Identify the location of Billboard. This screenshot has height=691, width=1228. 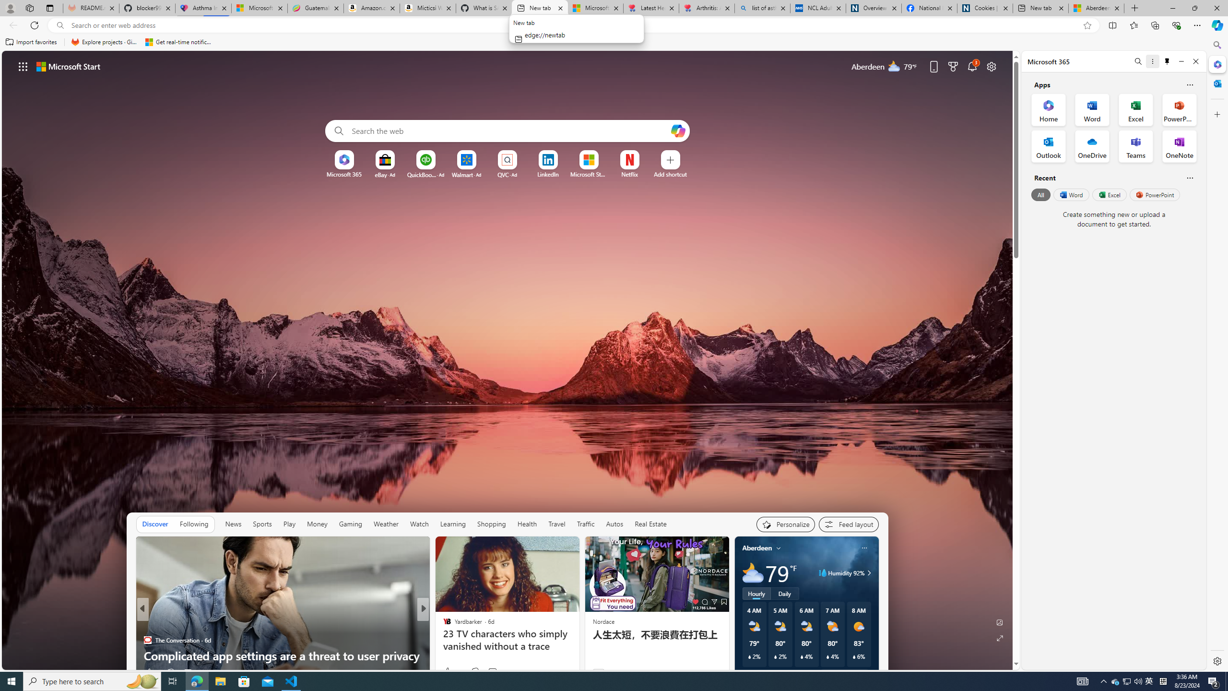
(442, 625).